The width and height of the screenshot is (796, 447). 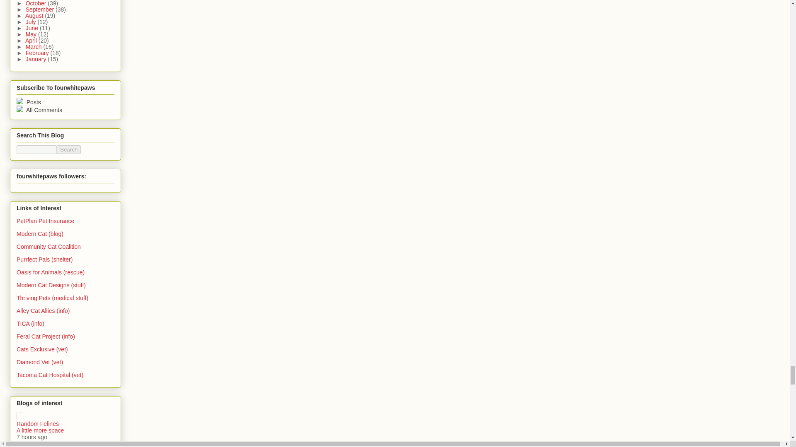 I want to click on Search, so click(x=69, y=149).